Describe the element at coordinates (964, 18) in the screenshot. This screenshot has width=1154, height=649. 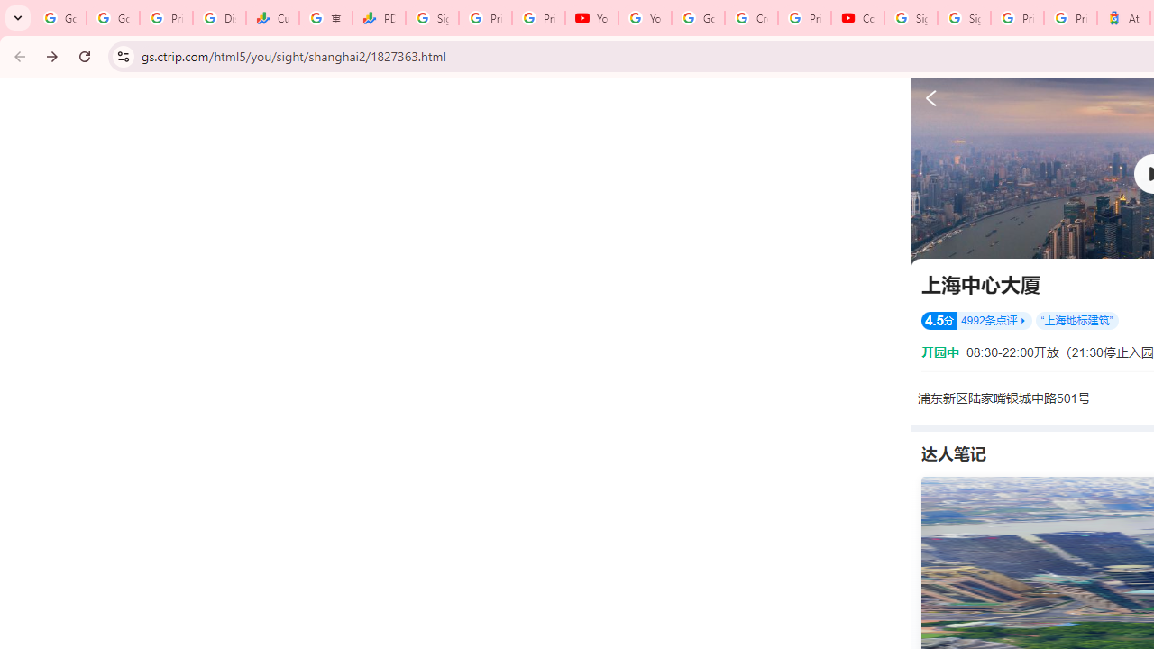
I see `Sign in - Google Accounts` at that location.